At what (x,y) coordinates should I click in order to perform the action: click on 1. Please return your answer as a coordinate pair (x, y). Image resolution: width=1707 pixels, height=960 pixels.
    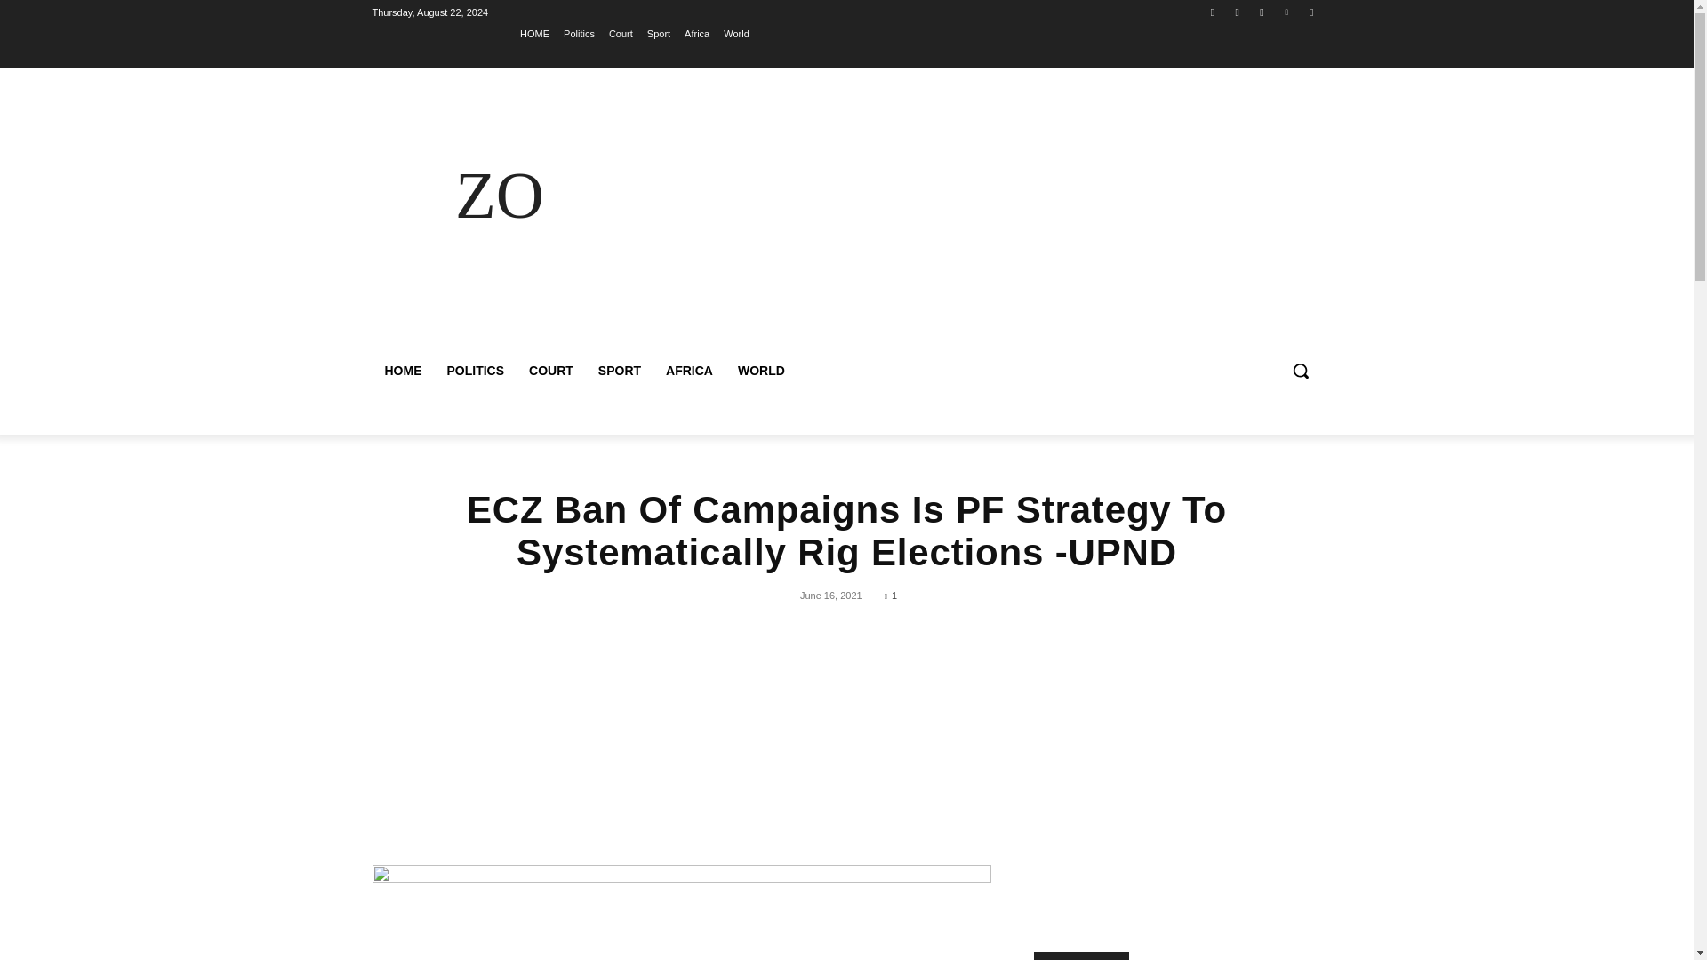
    Looking at the image, I should click on (891, 596).